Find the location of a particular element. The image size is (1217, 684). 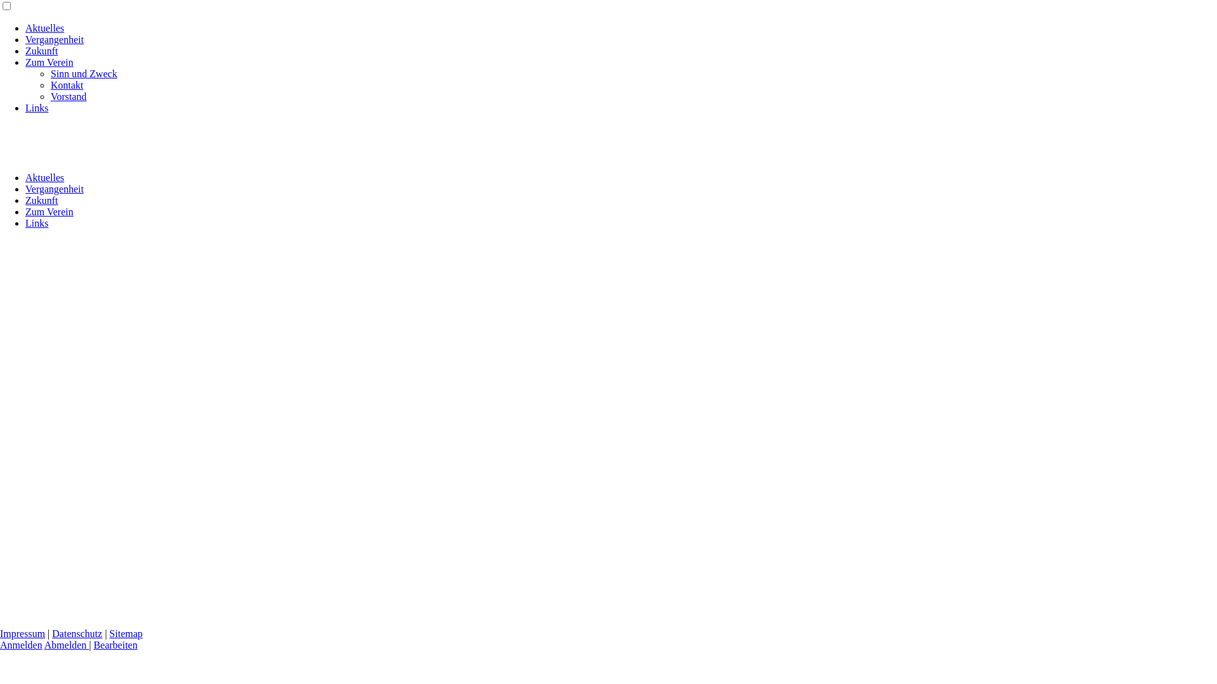

Links is located at coordinates (37, 108).